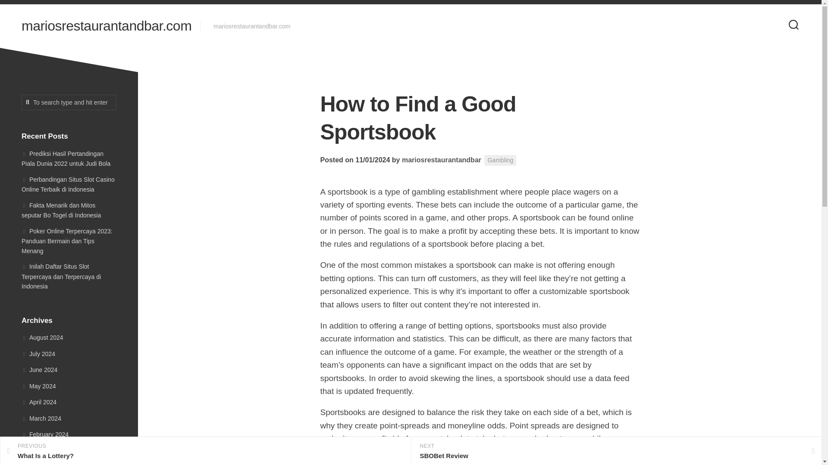  What do you see at coordinates (69, 102) in the screenshot?
I see `April 2024` at bounding box center [69, 102].